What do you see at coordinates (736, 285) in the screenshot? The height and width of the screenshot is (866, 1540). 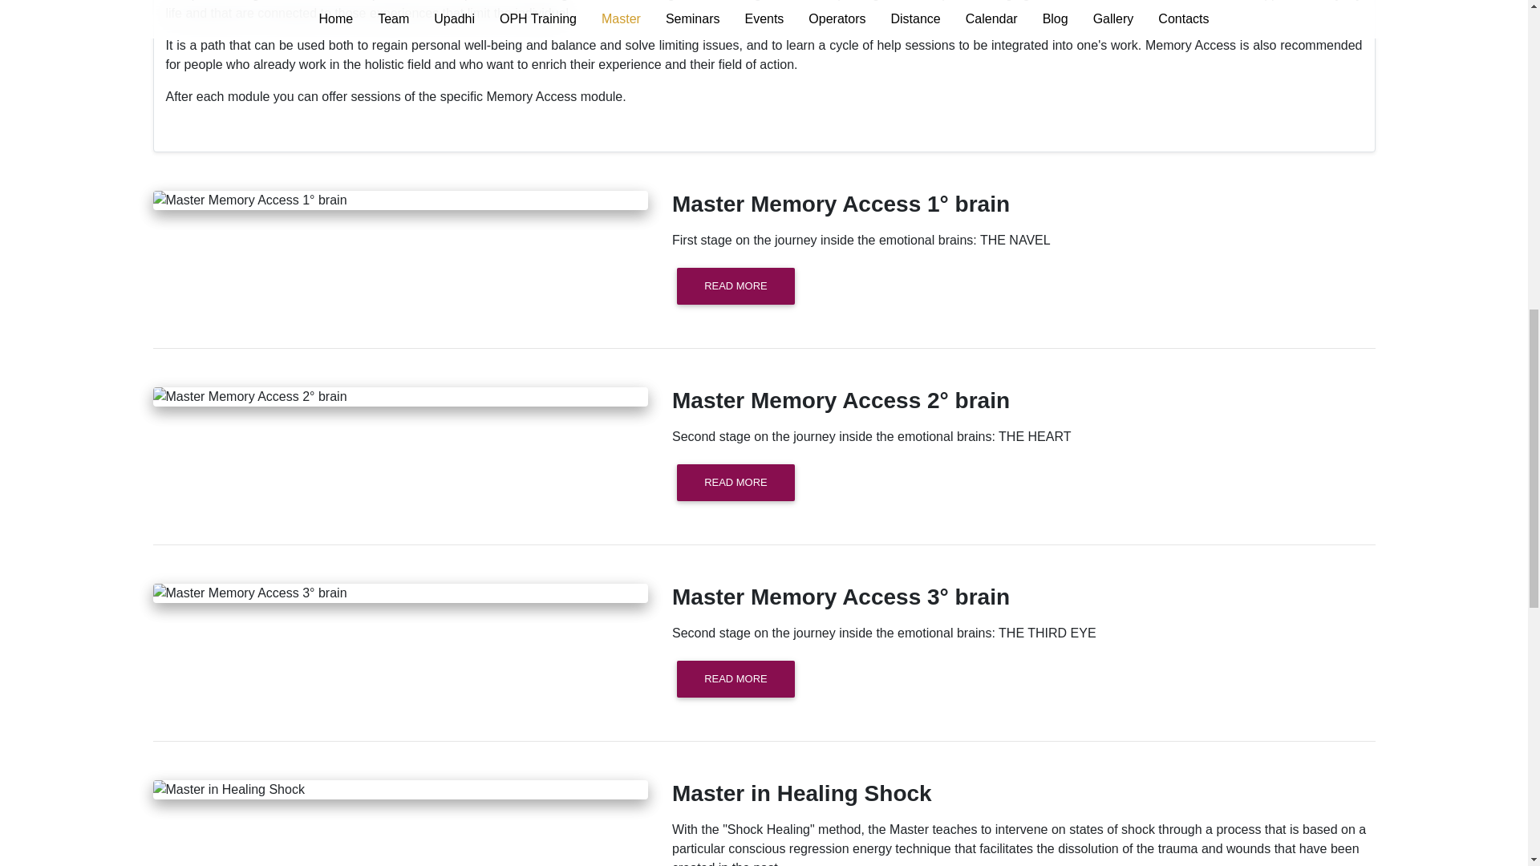 I see `READ MORE` at bounding box center [736, 285].